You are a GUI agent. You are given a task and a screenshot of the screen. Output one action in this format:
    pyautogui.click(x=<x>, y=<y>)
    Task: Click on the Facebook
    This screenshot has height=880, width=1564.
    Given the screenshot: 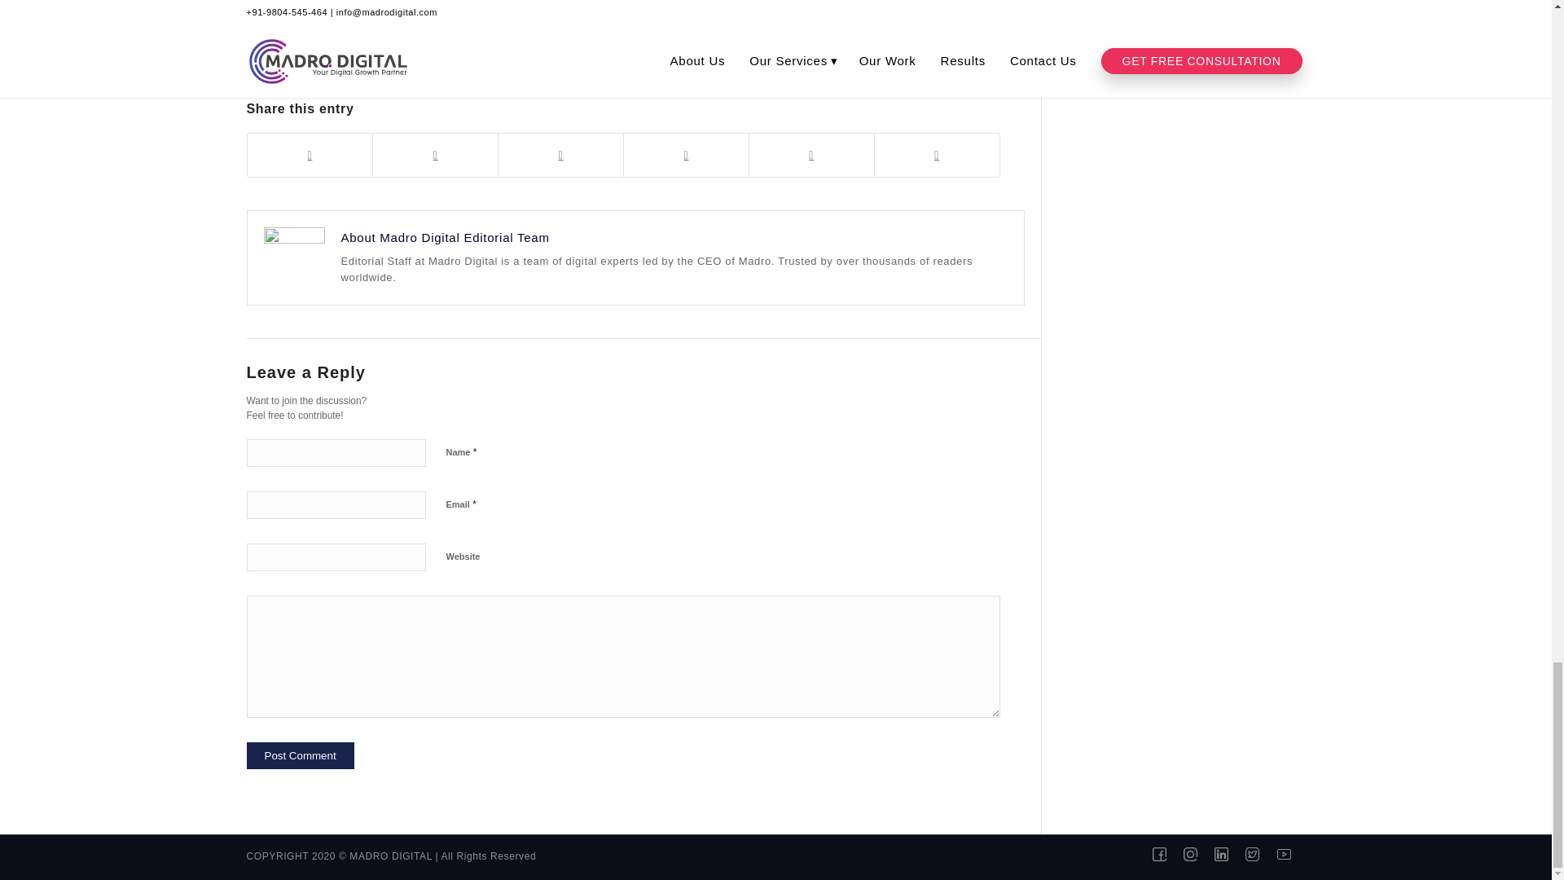 What is the action you would take?
    pyautogui.click(x=1166, y=854)
    